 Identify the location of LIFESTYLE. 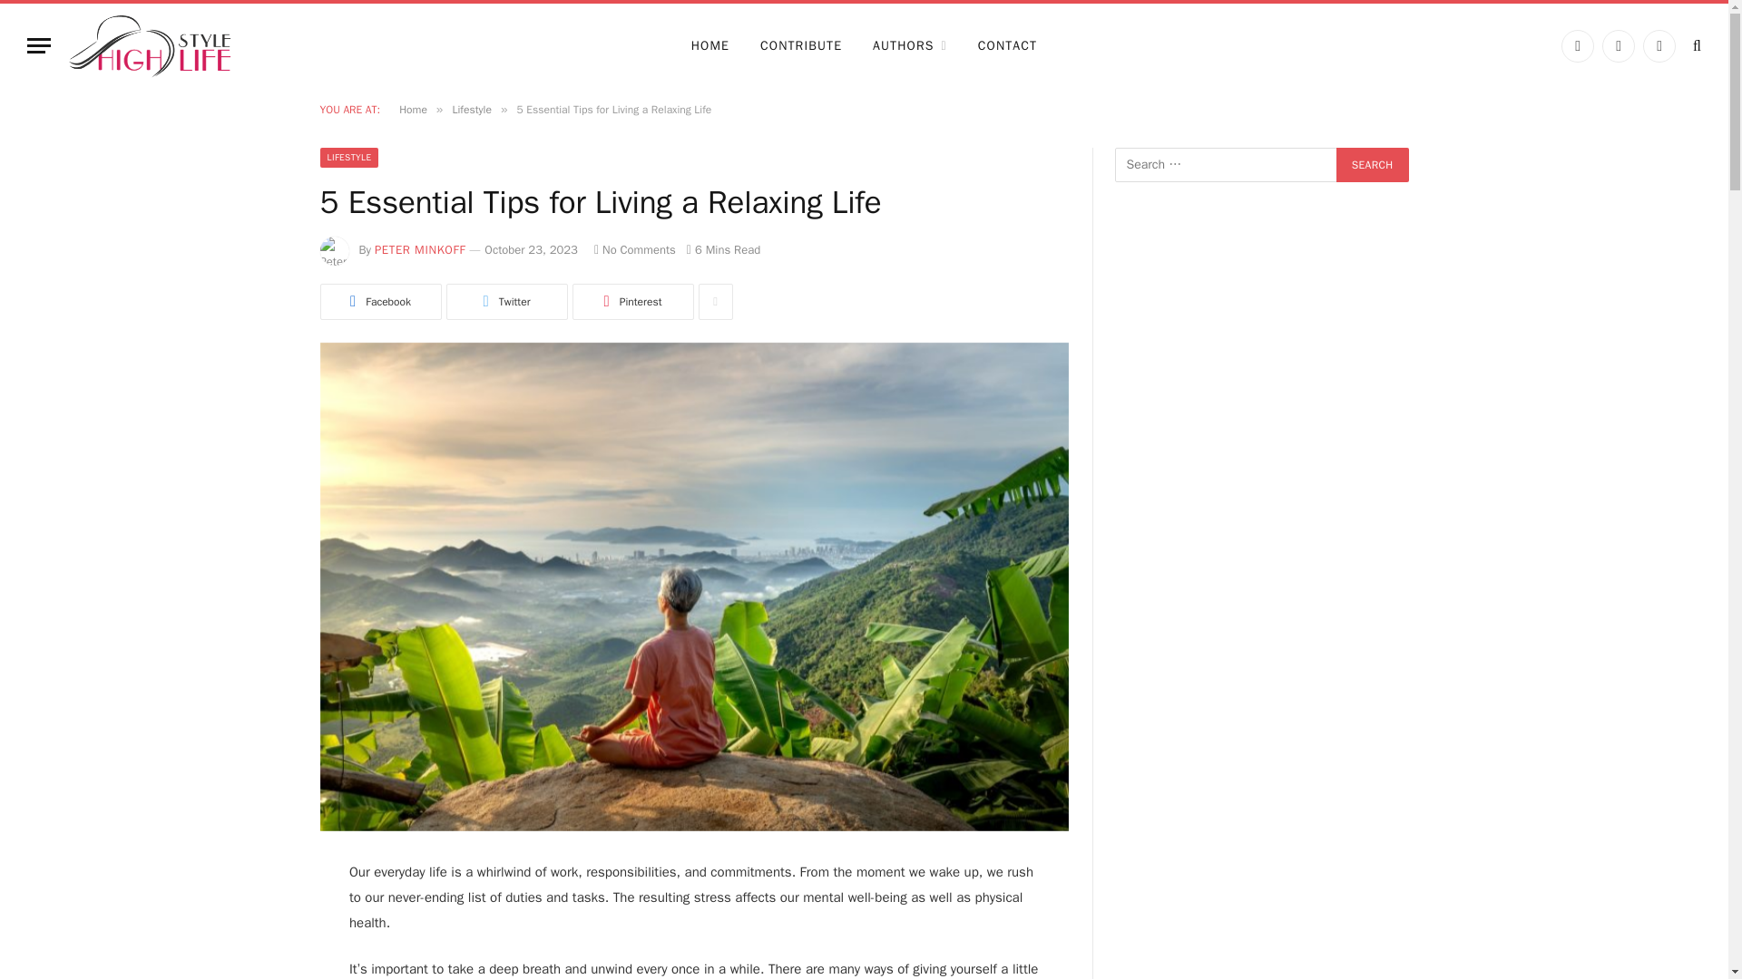
(348, 158).